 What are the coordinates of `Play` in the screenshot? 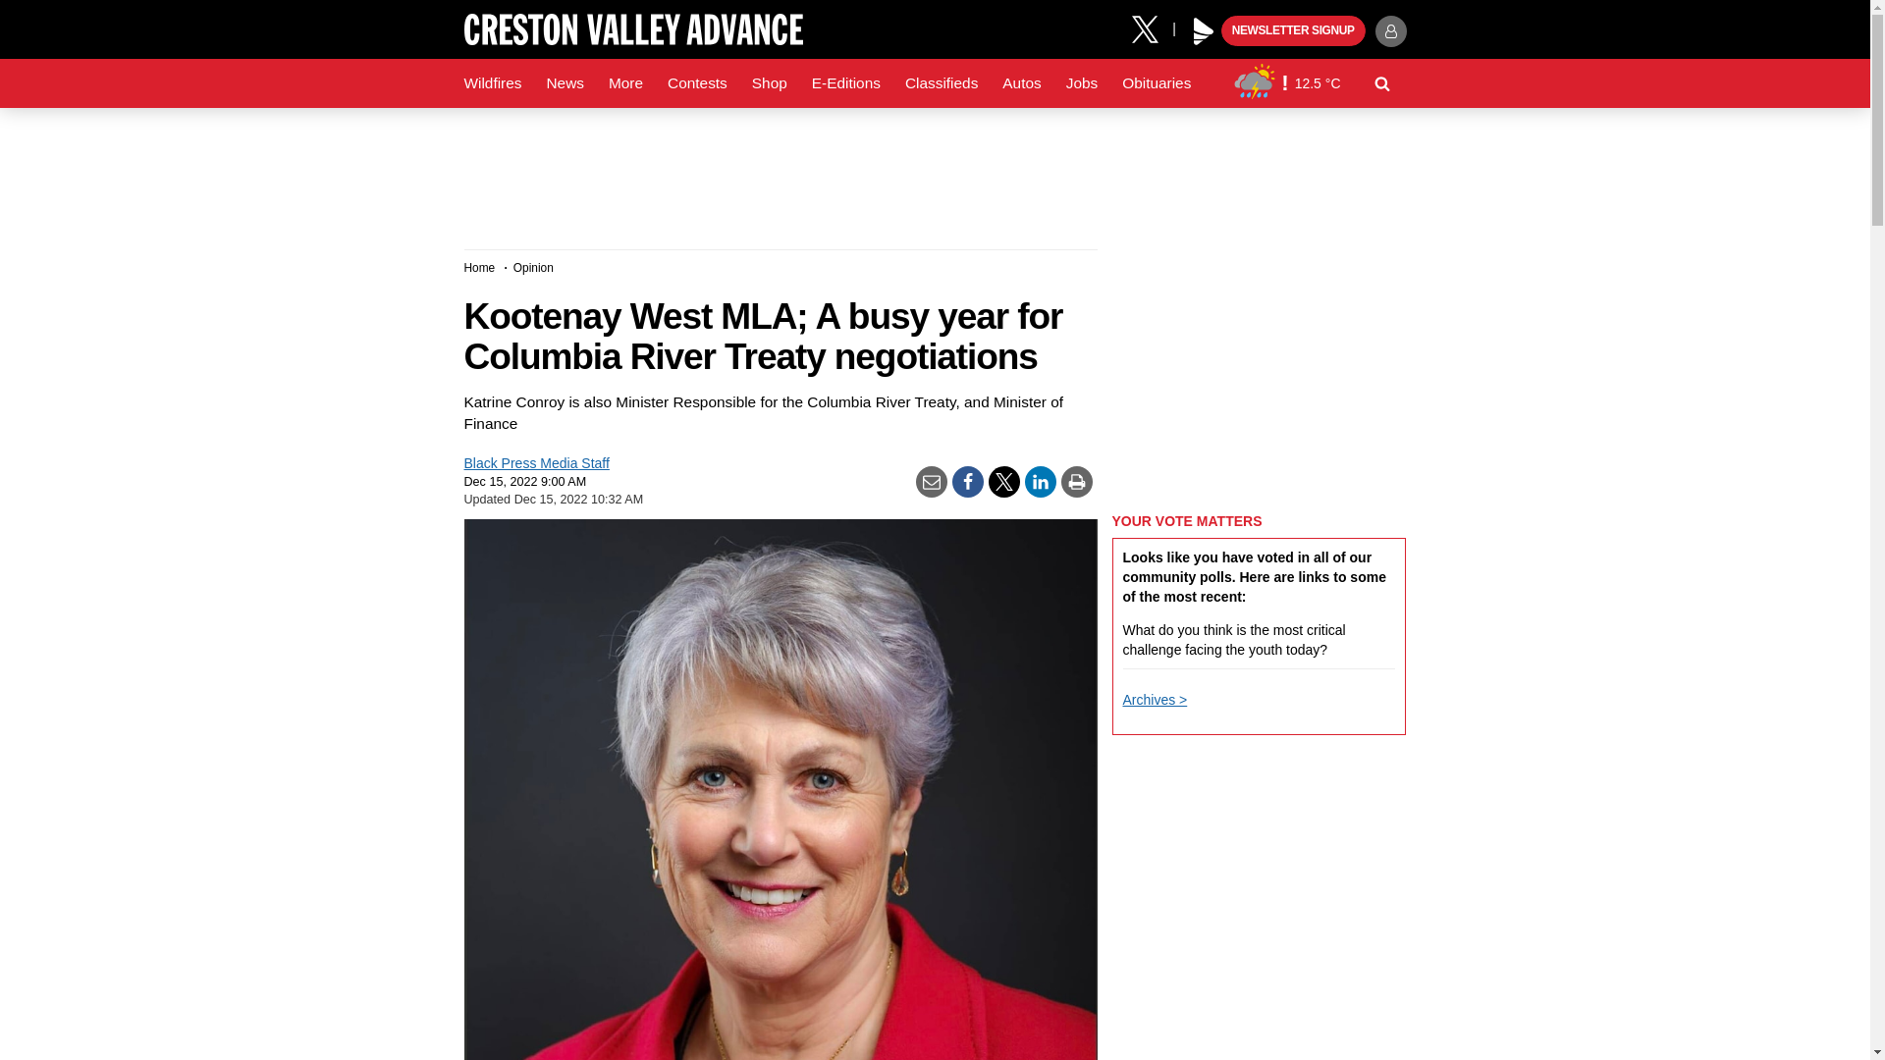 It's located at (1204, 31).